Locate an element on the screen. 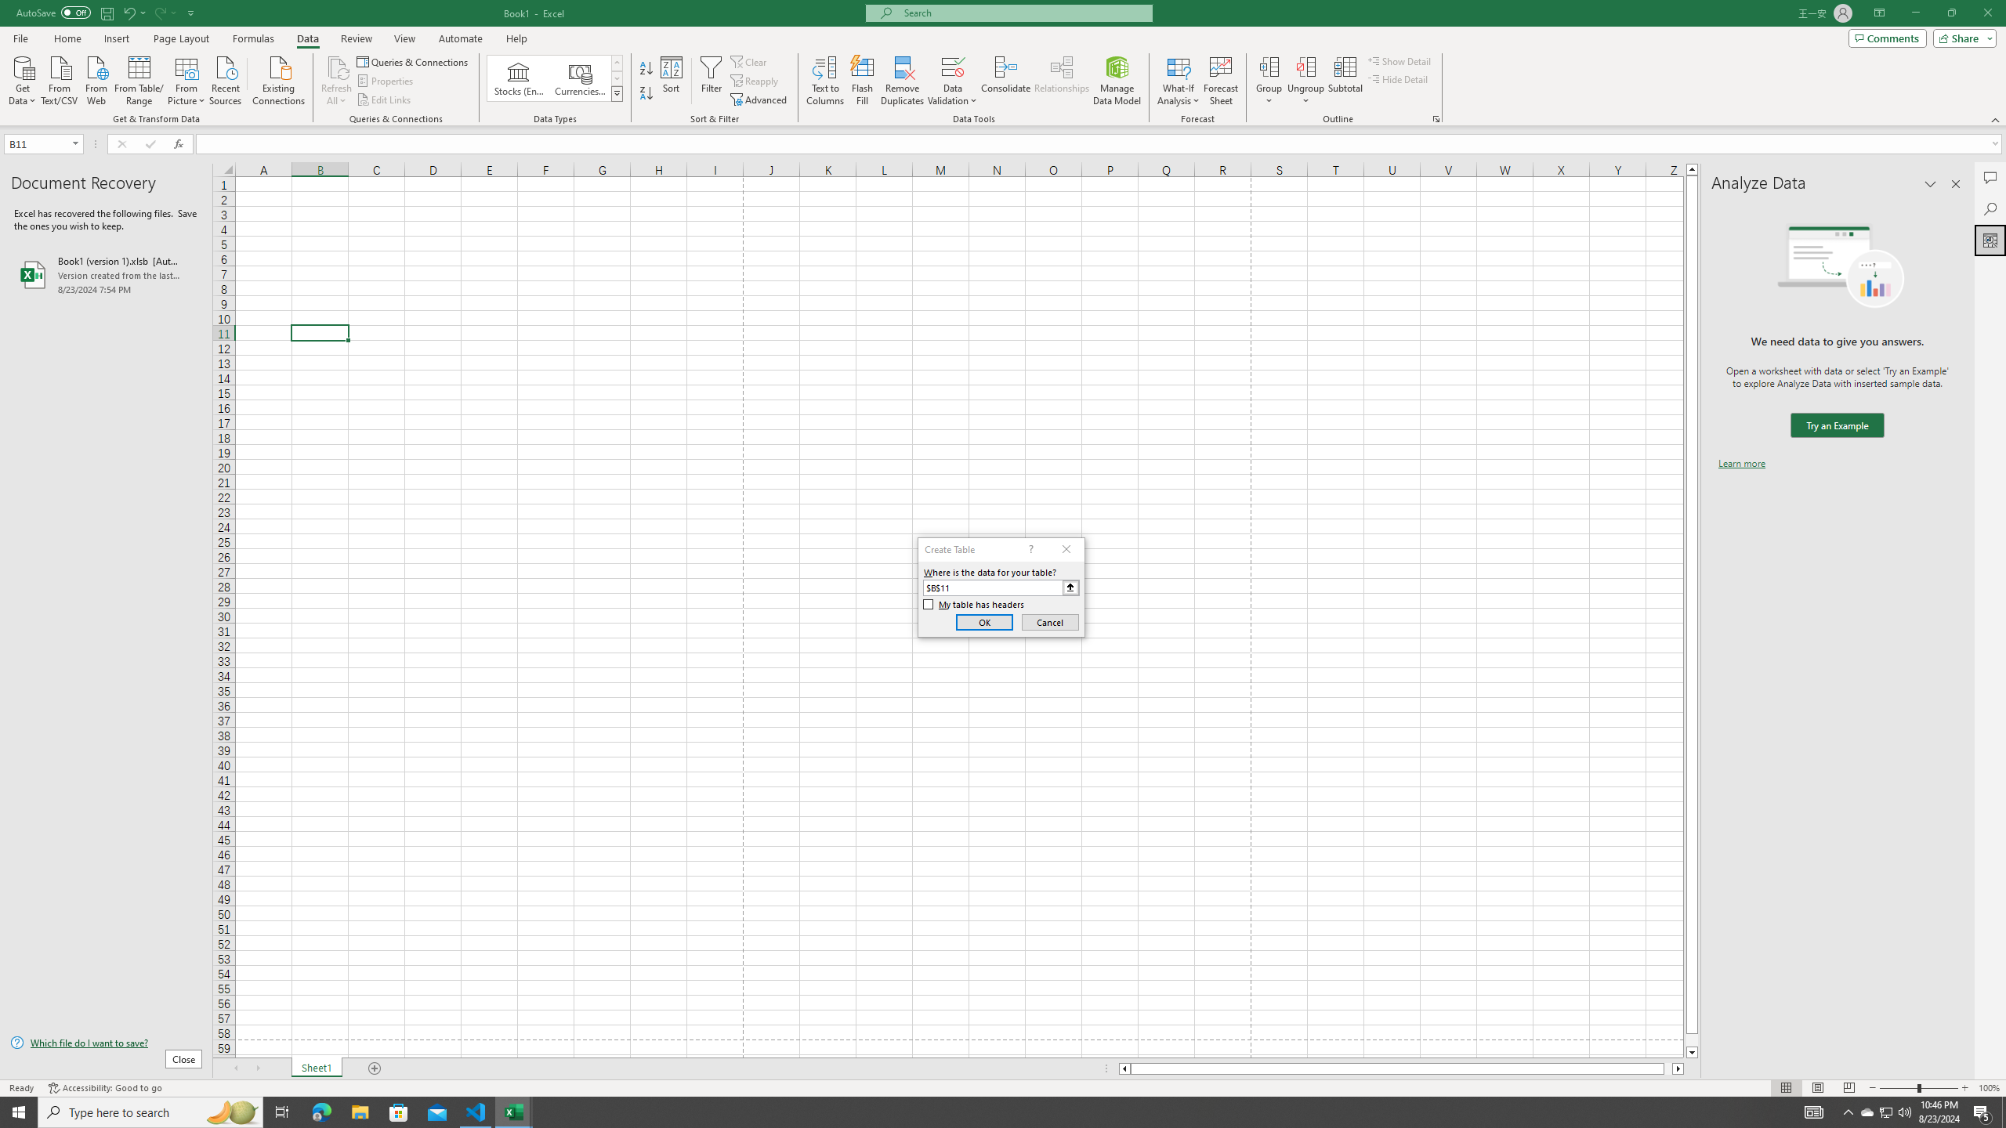 The image size is (2006, 1128). Data Types is located at coordinates (617, 93).